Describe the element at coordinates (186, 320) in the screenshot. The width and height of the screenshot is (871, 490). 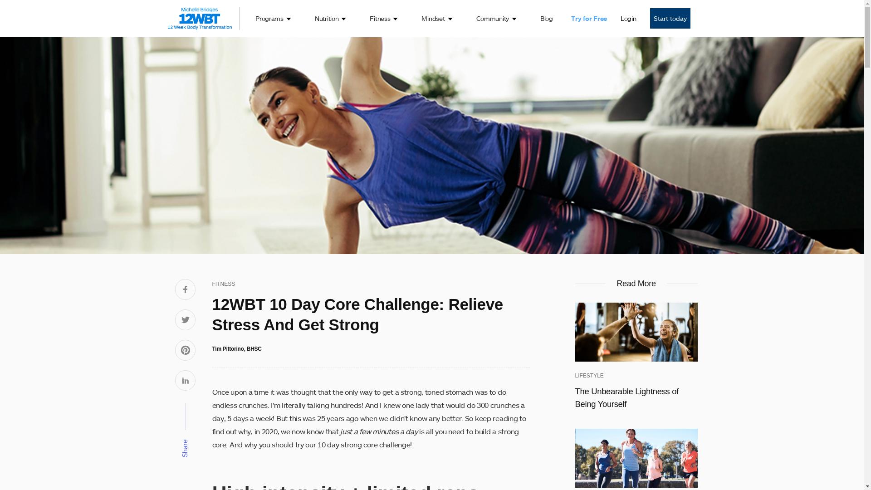
I see `Share on Twitter` at that location.